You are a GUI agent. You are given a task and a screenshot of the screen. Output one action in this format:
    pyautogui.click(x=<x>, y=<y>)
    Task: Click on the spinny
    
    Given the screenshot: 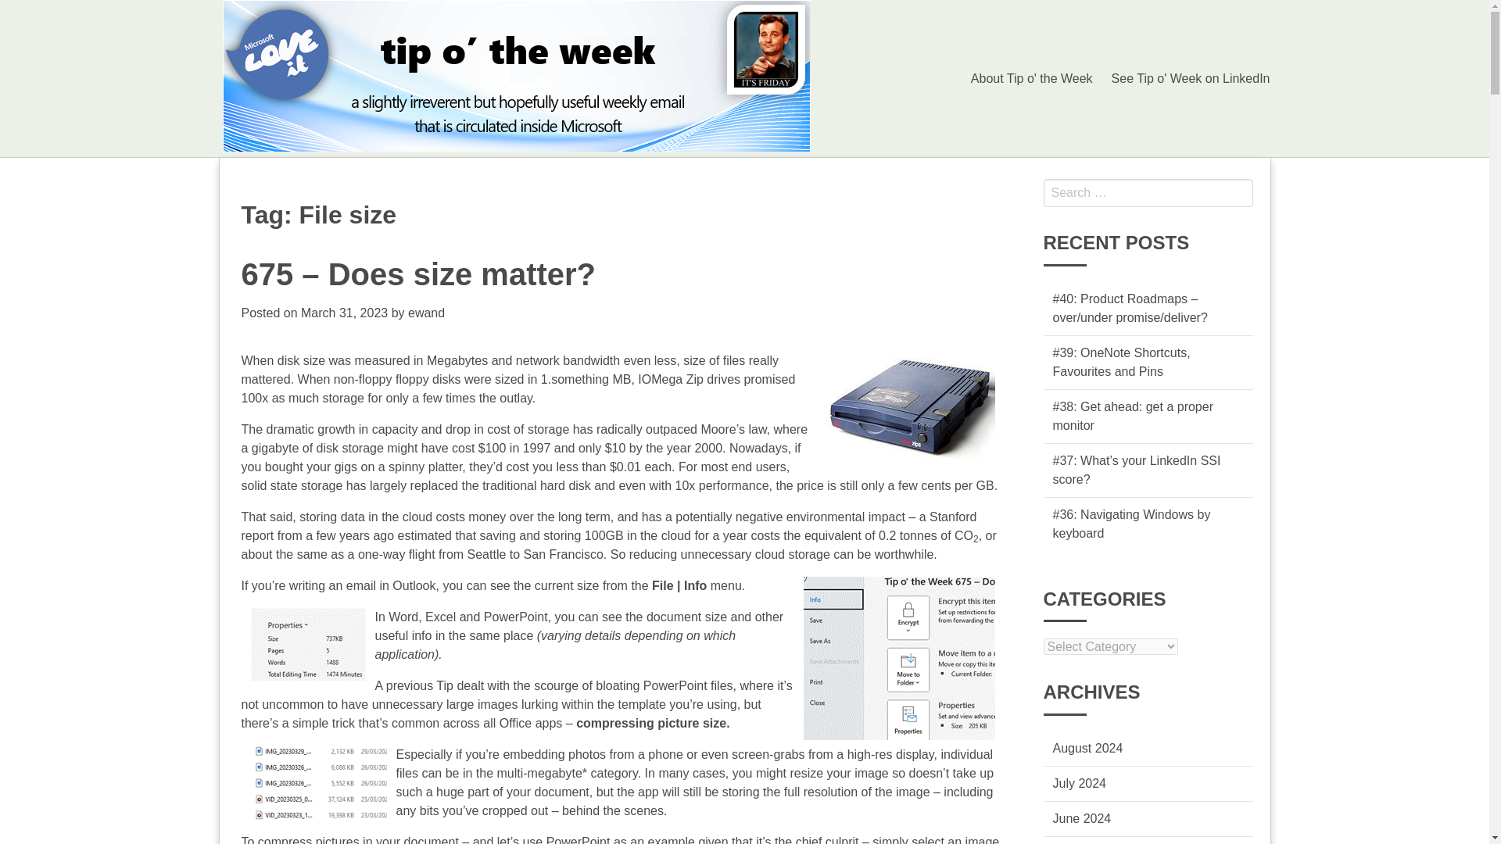 What is the action you would take?
    pyautogui.click(x=407, y=466)
    